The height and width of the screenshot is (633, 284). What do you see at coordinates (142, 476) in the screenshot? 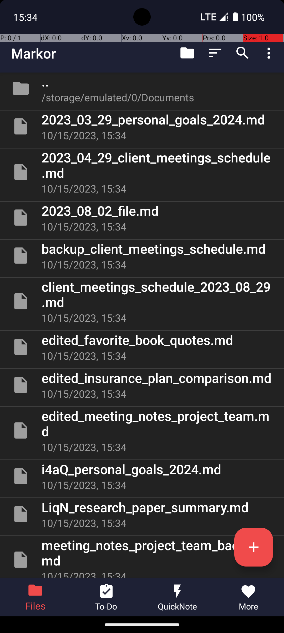
I see `File i4aQ_personal_goals_2024.md ` at bounding box center [142, 476].